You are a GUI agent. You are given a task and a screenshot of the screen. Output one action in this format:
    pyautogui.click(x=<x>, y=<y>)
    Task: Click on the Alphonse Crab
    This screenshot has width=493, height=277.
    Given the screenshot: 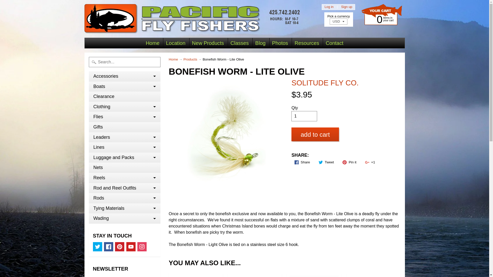 What is the action you would take?
    pyautogui.click(x=196, y=275)
    